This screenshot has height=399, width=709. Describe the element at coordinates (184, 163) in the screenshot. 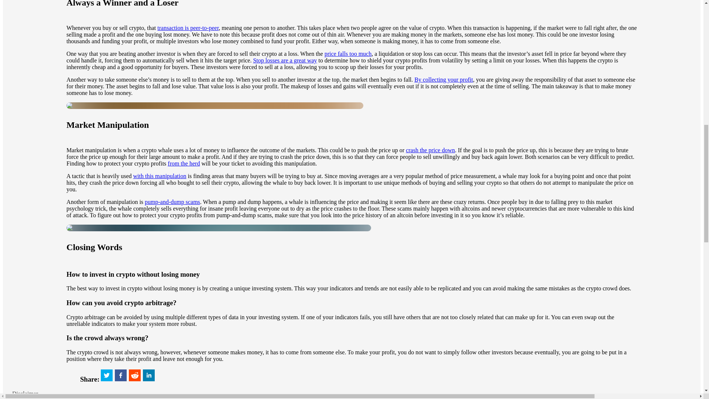

I see `from the herd` at that location.